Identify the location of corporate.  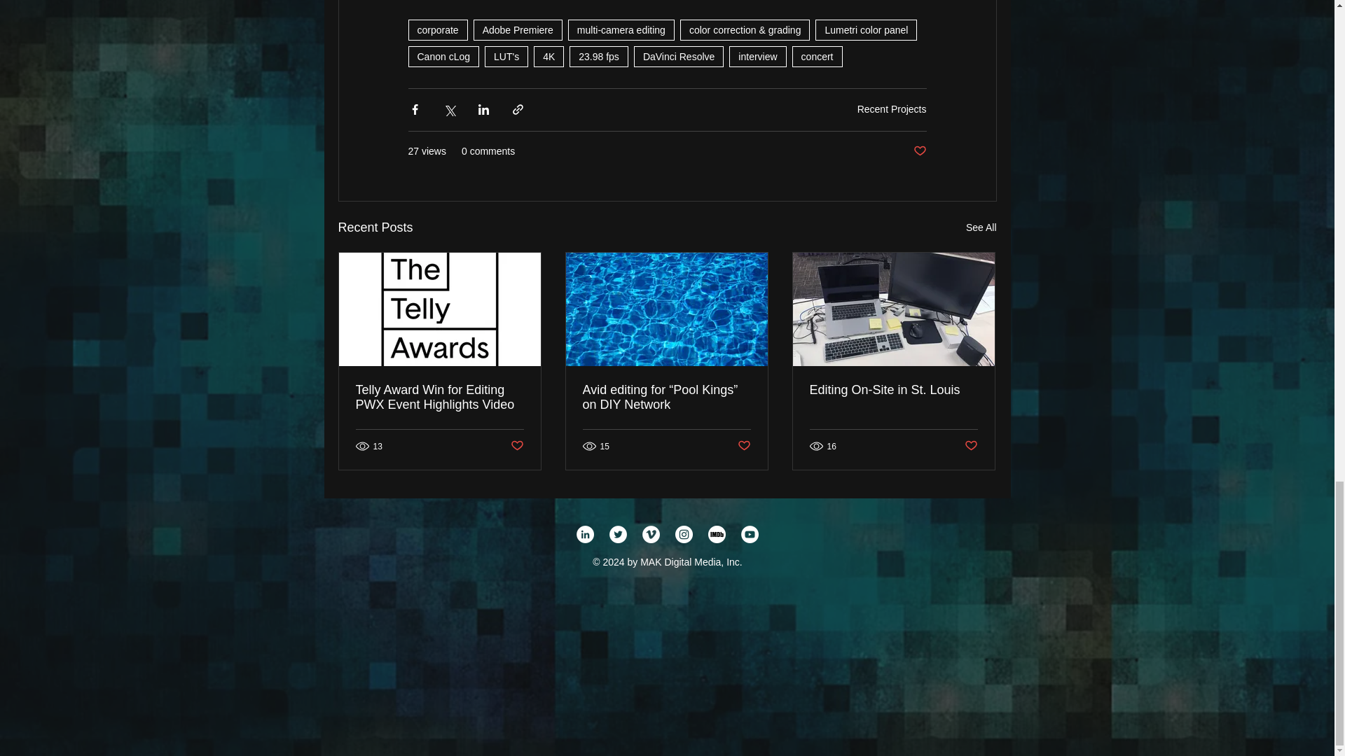
(437, 30).